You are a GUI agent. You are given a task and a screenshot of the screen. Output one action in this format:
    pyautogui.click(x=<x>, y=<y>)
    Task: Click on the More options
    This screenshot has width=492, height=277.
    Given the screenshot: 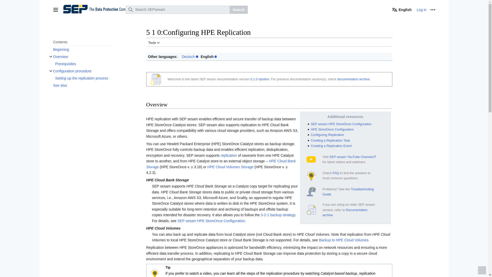 What is the action you would take?
    pyautogui.click(x=433, y=10)
    